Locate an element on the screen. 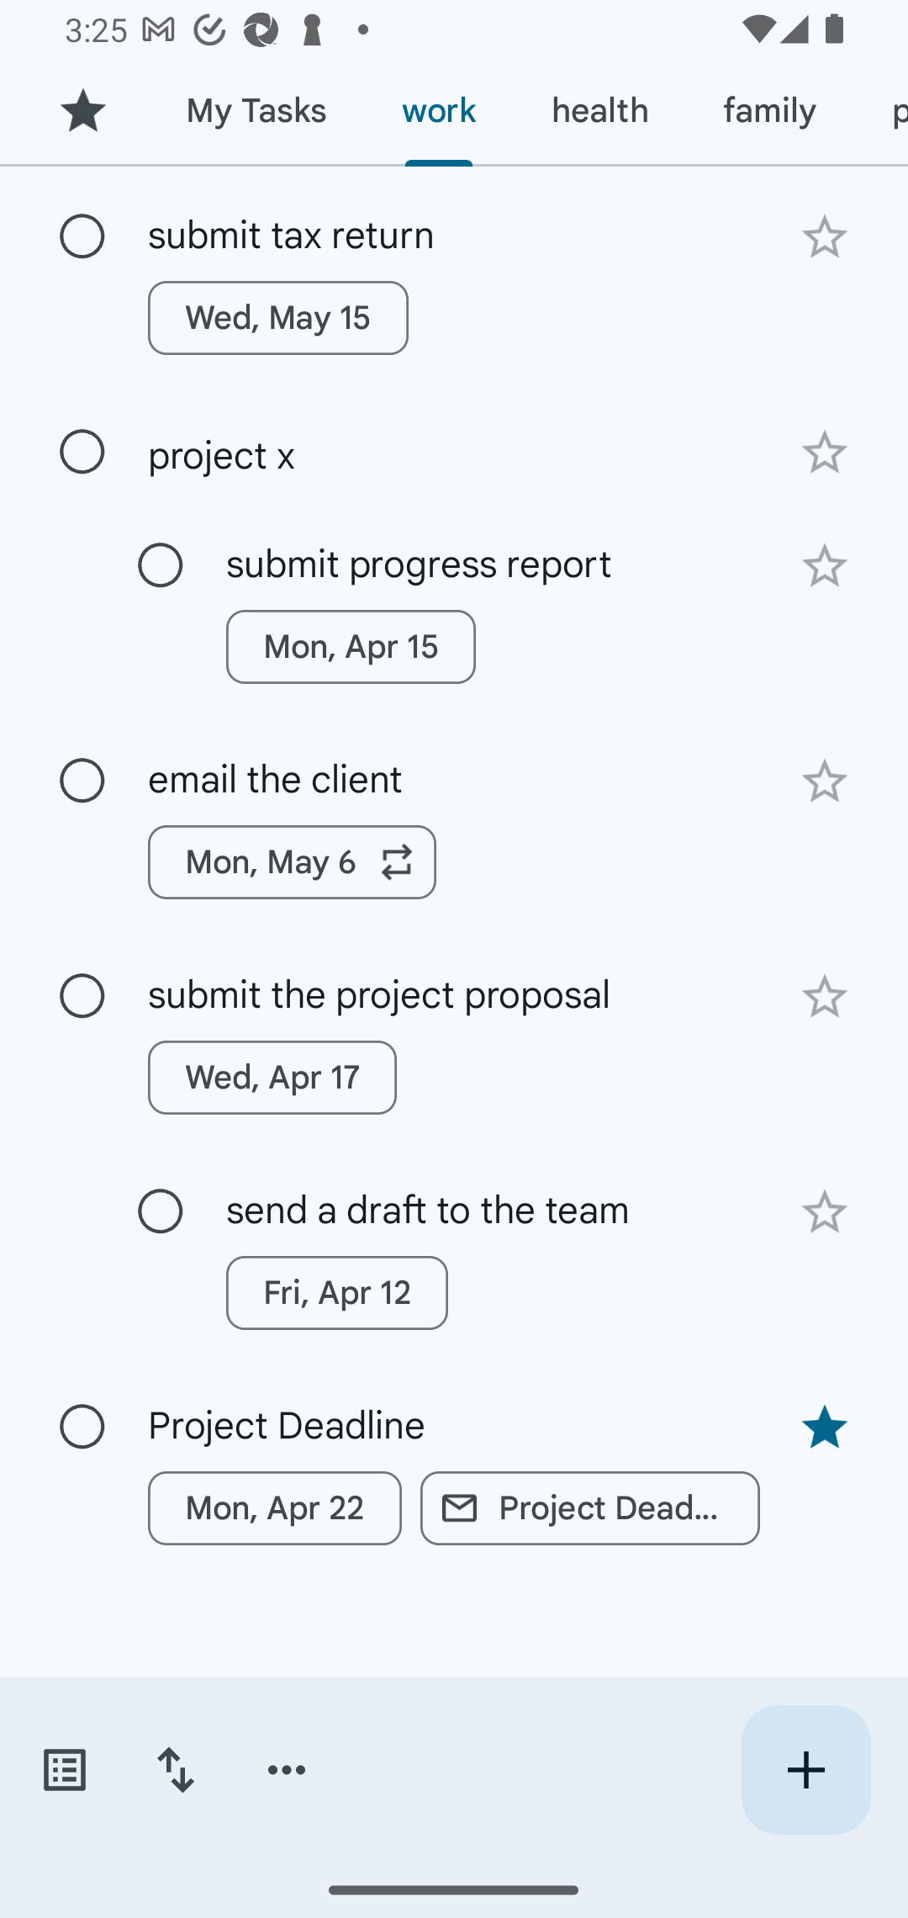 Image resolution: width=908 pixels, height=1918 pixels. Add star is located at coordinates (824, 453).